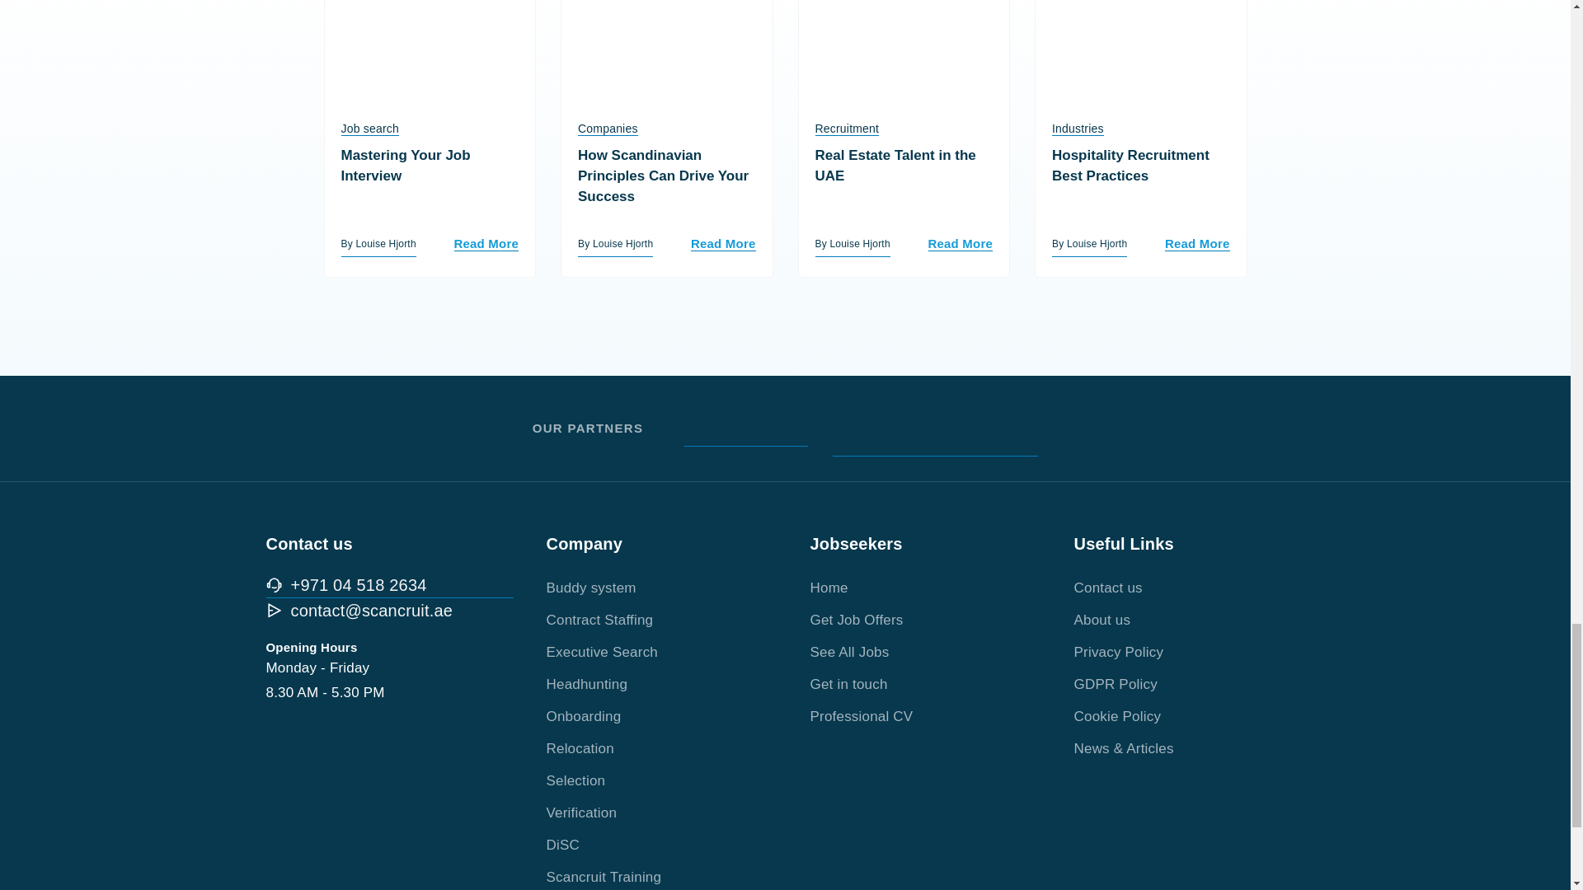 Image resolution: width=1583 pixels, height=890 pixels. I want to click on Untitled design-14, so click(430, 49).